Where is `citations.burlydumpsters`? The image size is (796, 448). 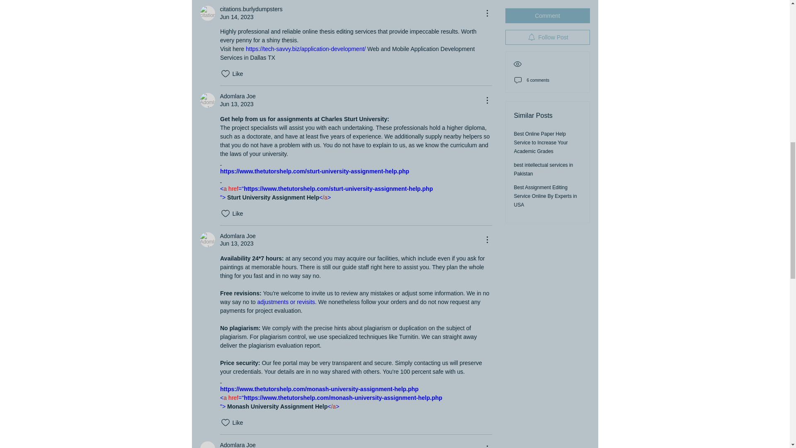
citations.burlydumpsters is located at coordinates (207, 13).